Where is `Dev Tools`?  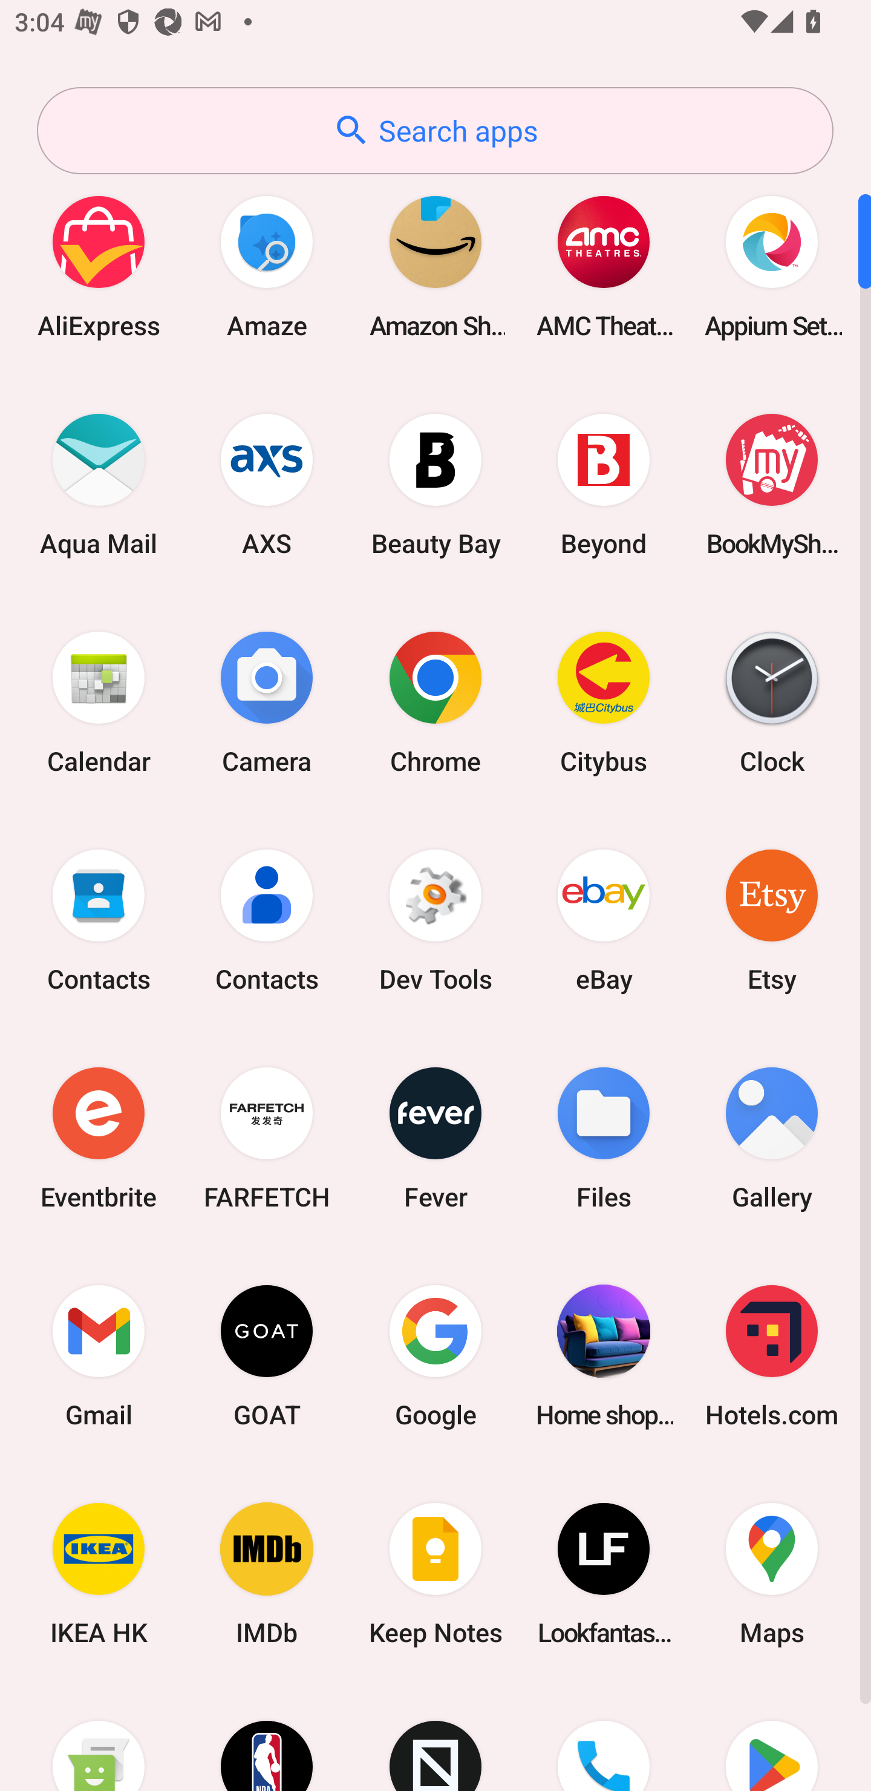 Dev Tools is located at coordinates (435, 920).